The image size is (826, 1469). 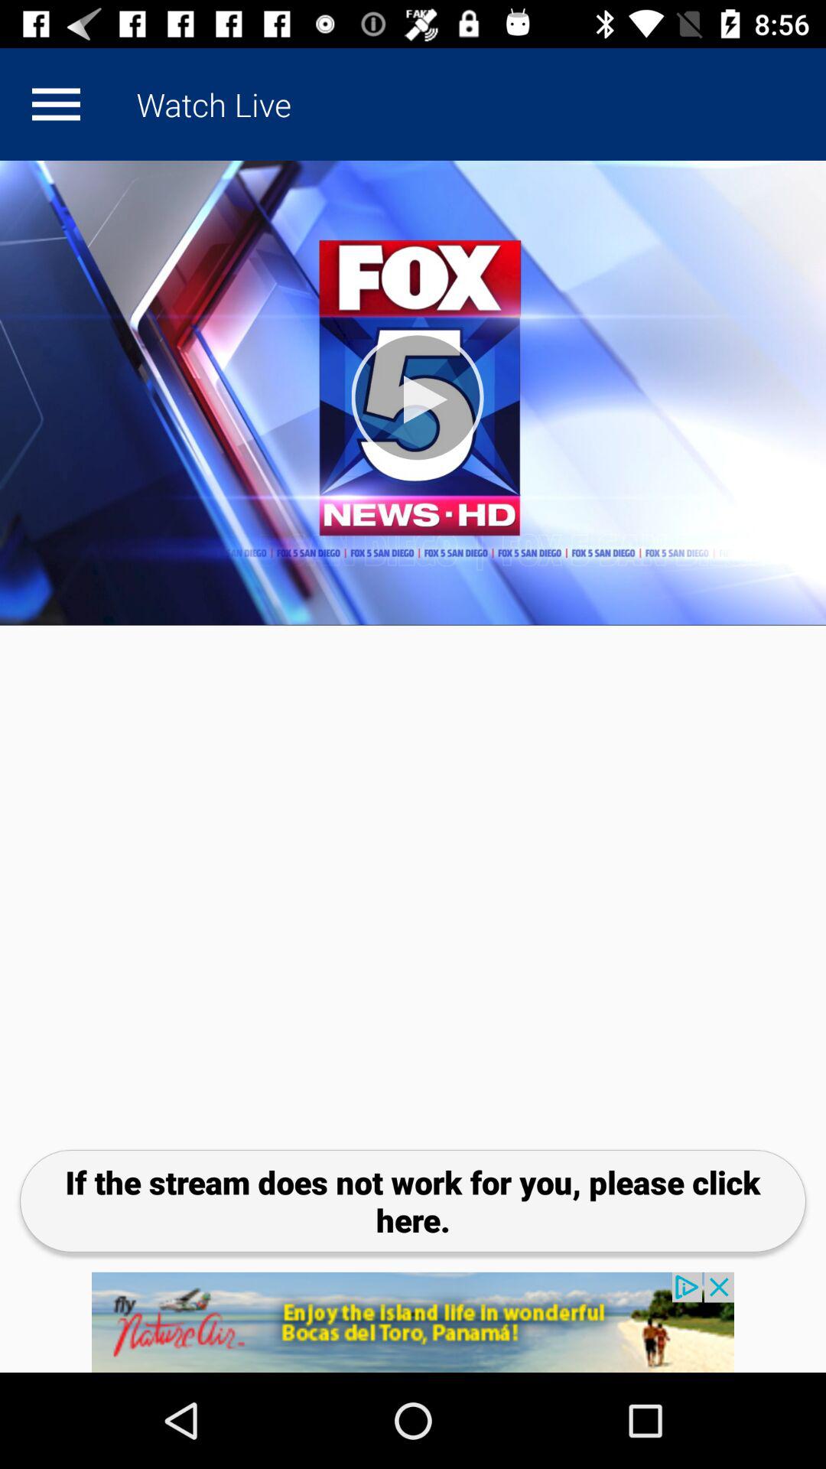 I want to click on play video, so click(x=413, y=393).